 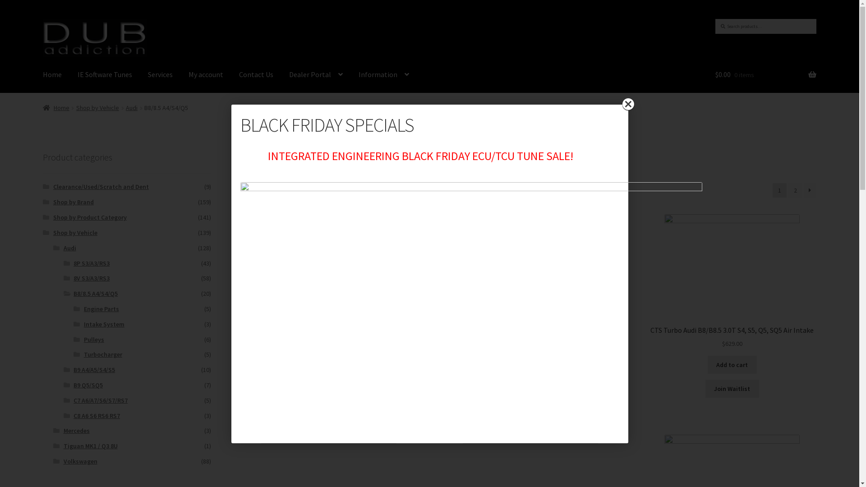 I want to click on Audi, so click(x=132, y=108).